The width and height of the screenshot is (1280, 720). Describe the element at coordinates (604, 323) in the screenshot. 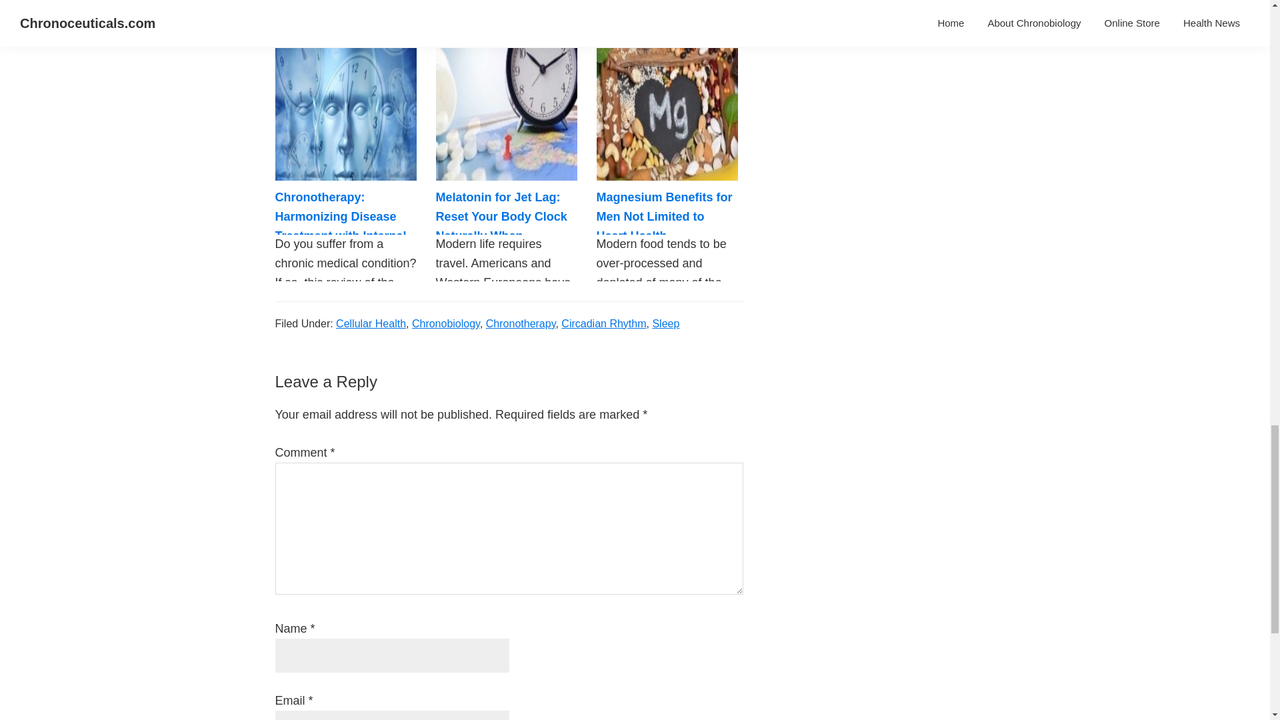

I see `Circadian Rhythm` at that location.